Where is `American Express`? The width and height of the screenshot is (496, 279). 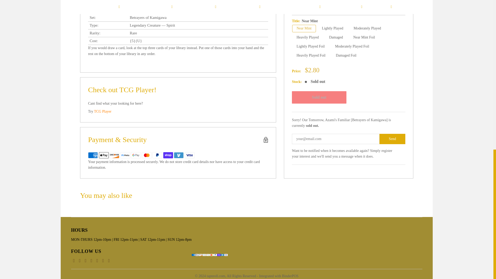 American Express is located at coordinates (93, 155).